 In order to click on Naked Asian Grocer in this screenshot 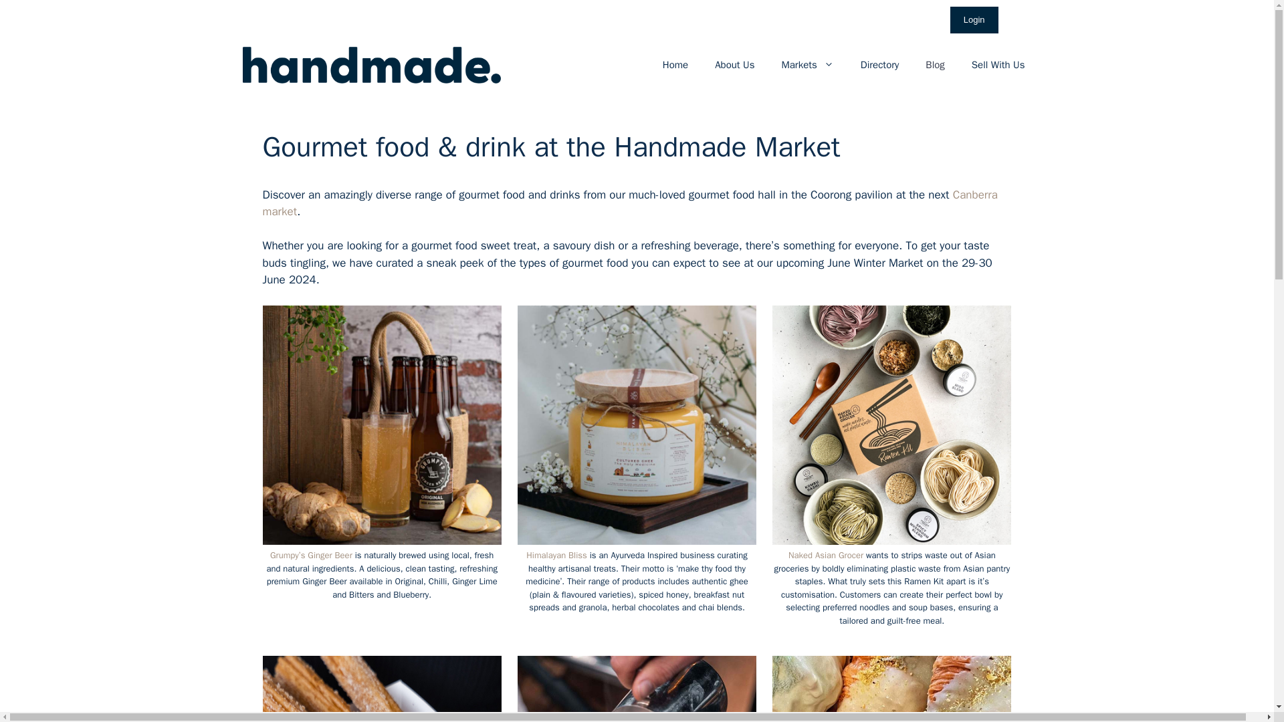, I will do `click(827, 555)`.